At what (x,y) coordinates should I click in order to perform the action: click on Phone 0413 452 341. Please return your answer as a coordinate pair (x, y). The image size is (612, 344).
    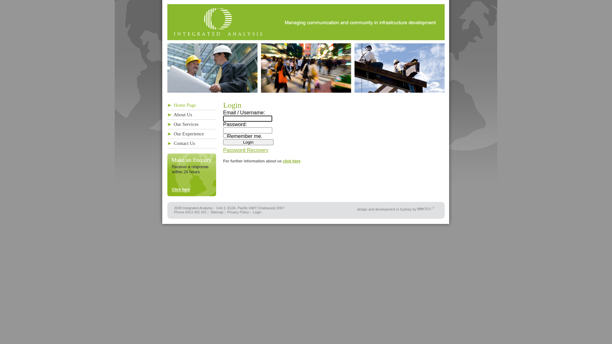
    Looking at the image, I should click on (190, 212).